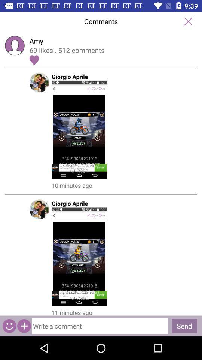  What do you see at coordinates (101, 130) in the screenshot?
I see `view post` at bounding box center [101, 130].